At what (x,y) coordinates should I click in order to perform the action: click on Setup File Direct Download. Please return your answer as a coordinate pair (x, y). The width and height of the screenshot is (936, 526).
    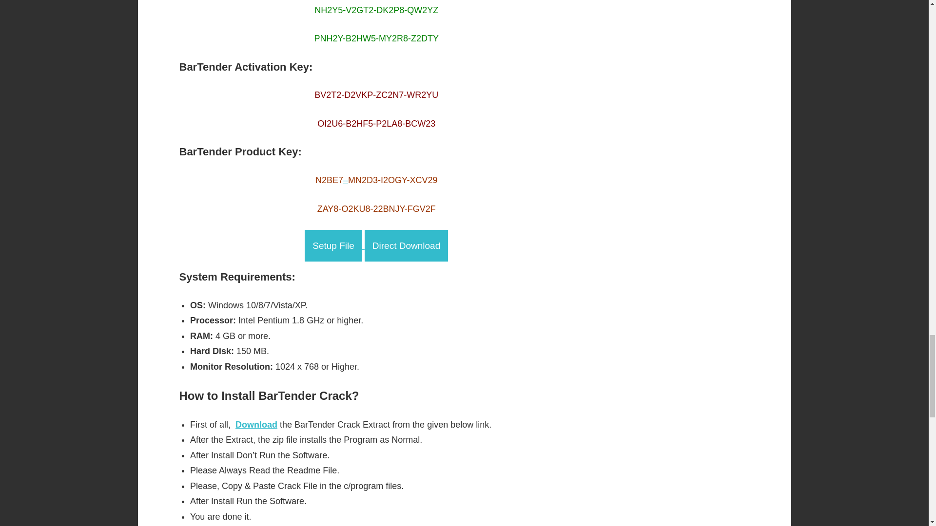
    Looking at the image, I should click on (376, 245).